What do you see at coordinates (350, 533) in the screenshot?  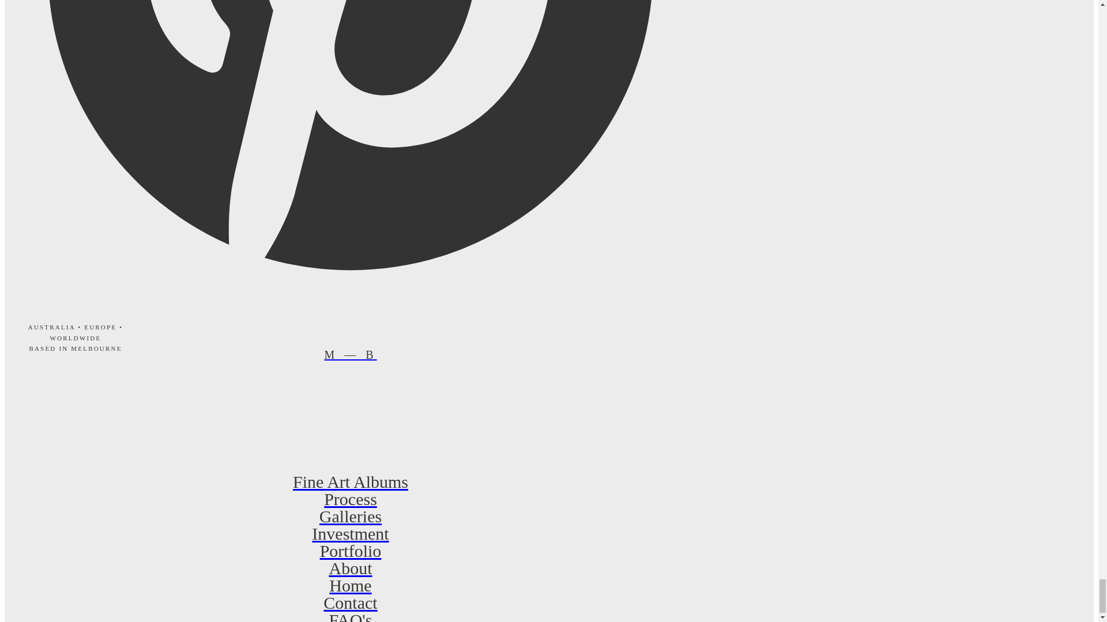 I see `Investment` at bounding box center [350, 533].